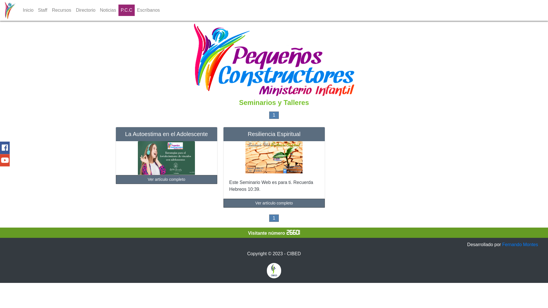 Image resolution: width=548 pixels, height=308 pixels. I want to click on Noticias, so click(108, 10).